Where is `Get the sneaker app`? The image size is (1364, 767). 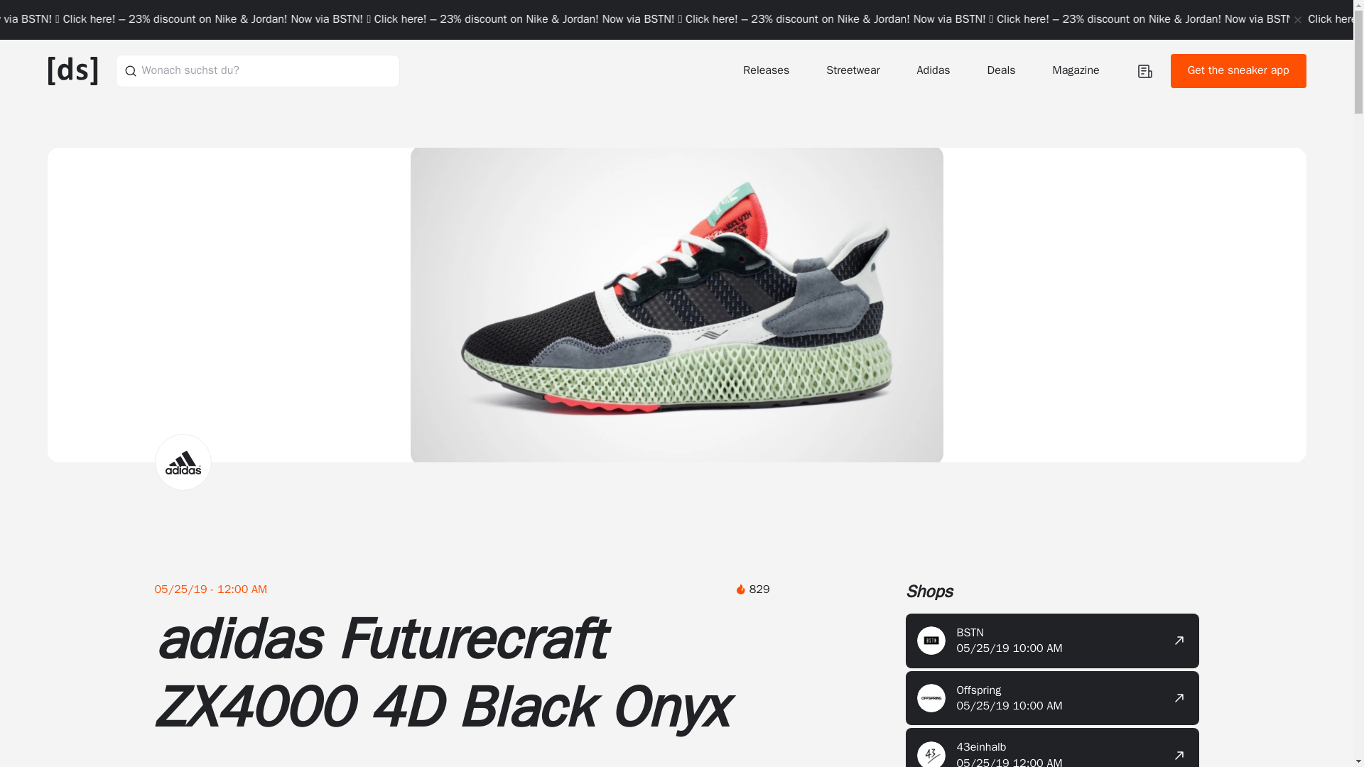
Get the sneaker app is located at coordinates (1238, 71).